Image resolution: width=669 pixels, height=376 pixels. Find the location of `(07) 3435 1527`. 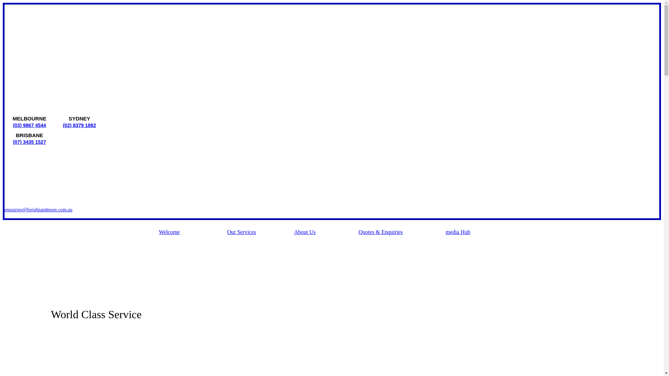

(07) 3435 1527 is located at coordinates (29, 142).